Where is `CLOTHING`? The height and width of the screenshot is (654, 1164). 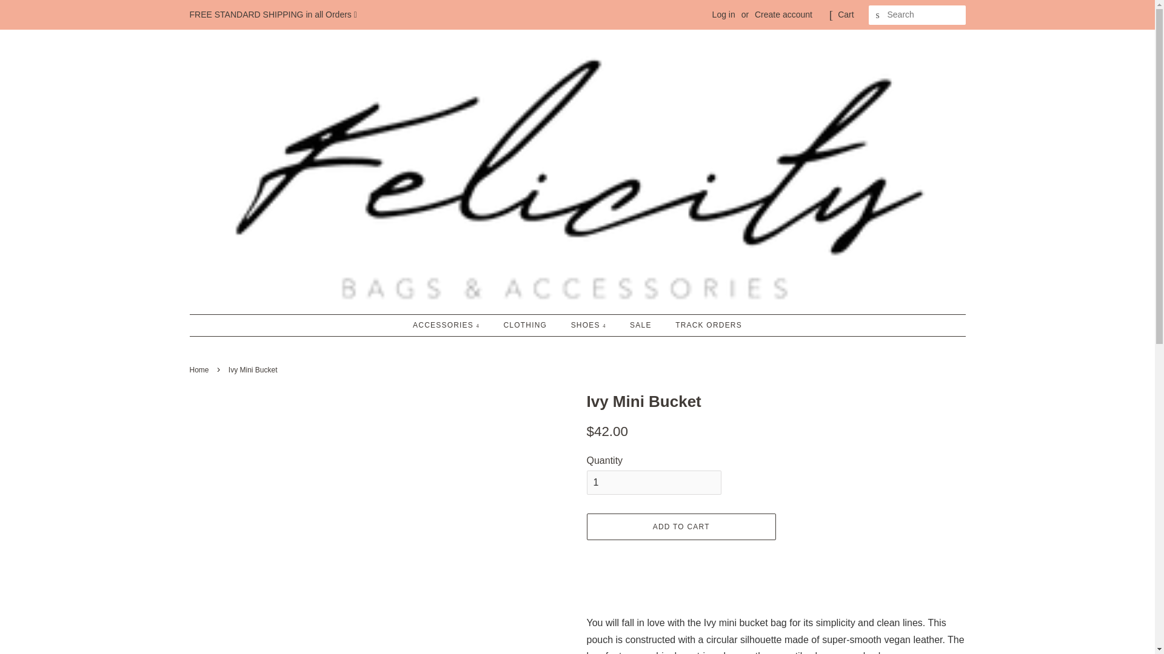
CLOTHING is located at coordinates (526, 325).